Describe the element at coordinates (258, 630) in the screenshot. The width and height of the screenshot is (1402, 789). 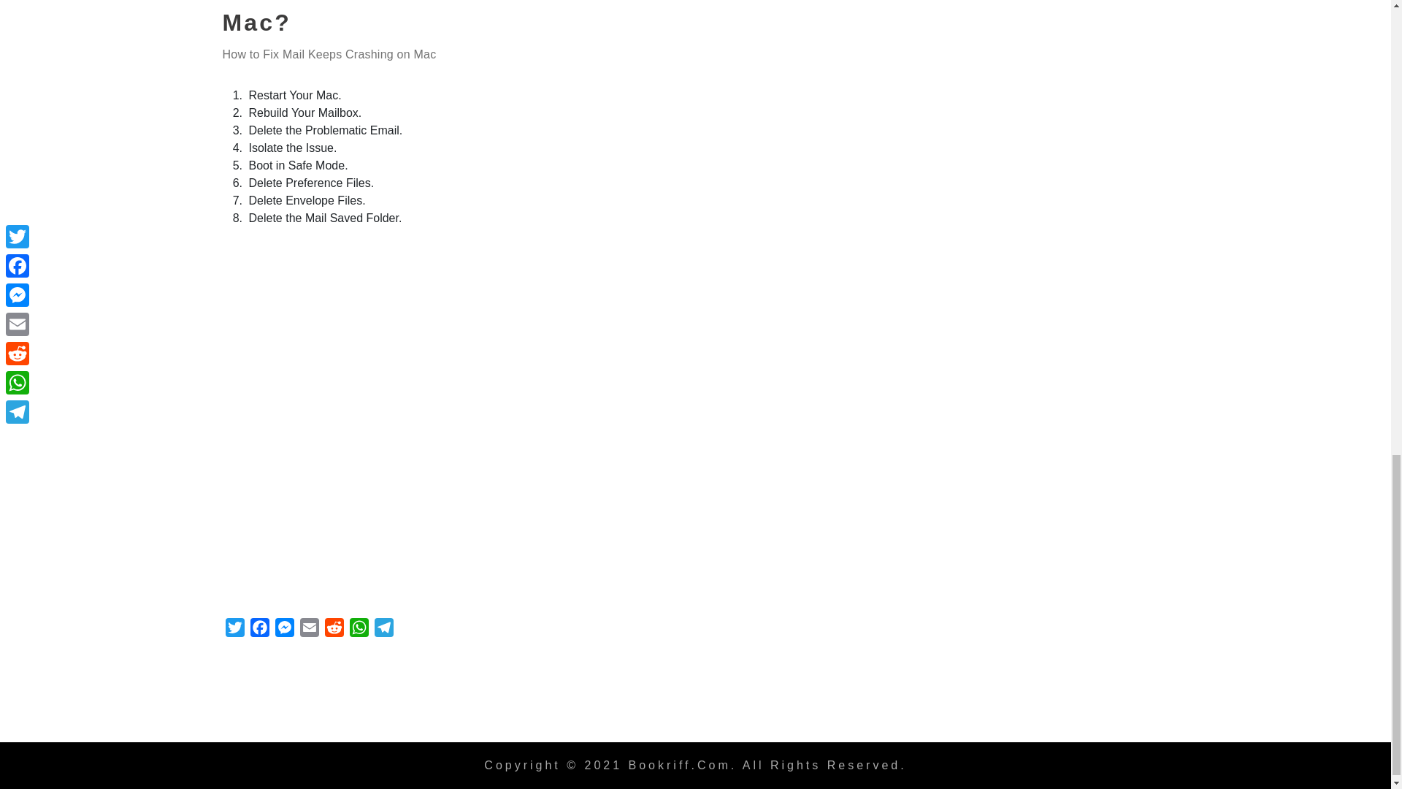
I see `Facebook` at that location.